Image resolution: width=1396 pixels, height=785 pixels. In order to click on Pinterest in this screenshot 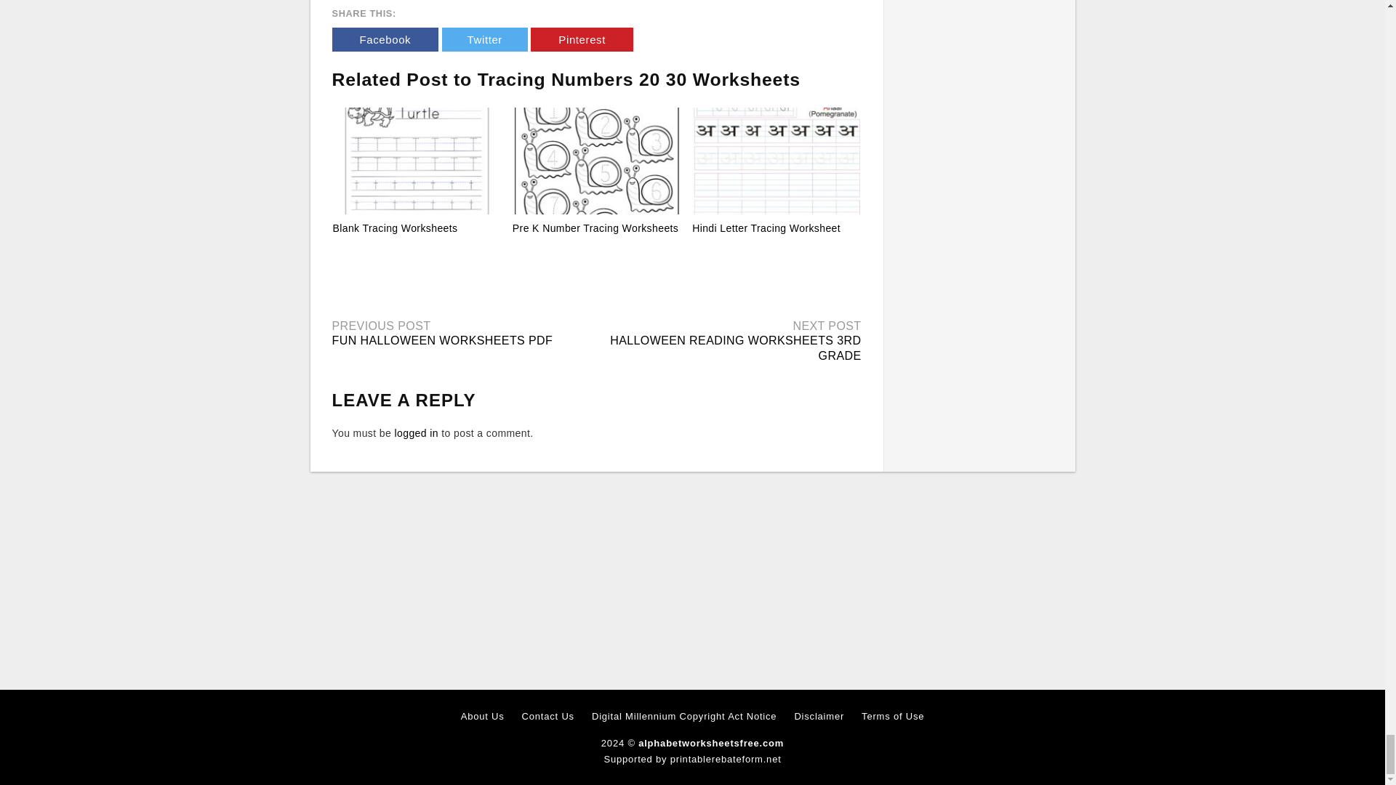, I will do `click(582, 39)`.